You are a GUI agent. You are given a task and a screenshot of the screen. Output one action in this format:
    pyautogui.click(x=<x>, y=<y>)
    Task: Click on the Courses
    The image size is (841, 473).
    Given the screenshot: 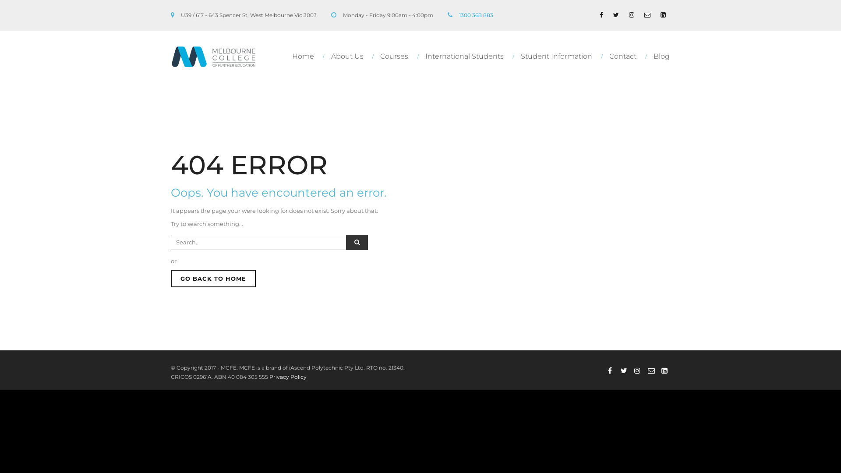 What is the action you would take?
    pyautogui.click(x=396, y=56)
    